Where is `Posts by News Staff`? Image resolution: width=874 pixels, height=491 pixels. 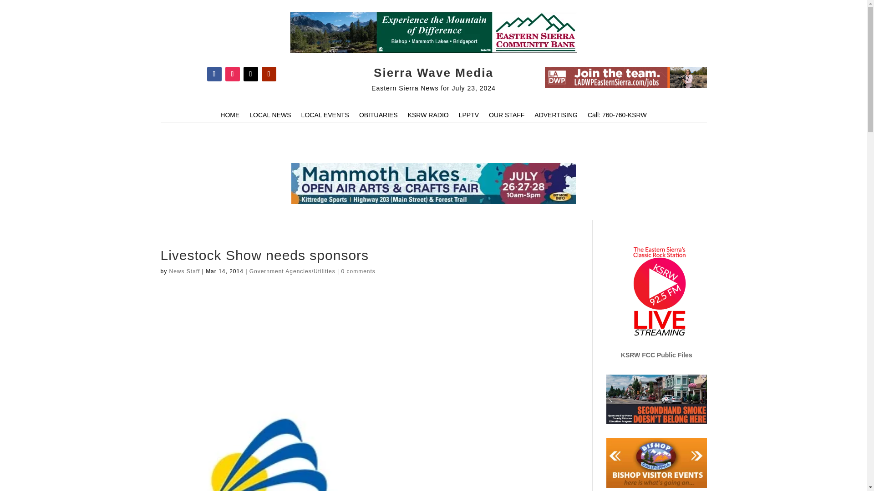 Posts by News Staff is located at coordinates (185, 271).